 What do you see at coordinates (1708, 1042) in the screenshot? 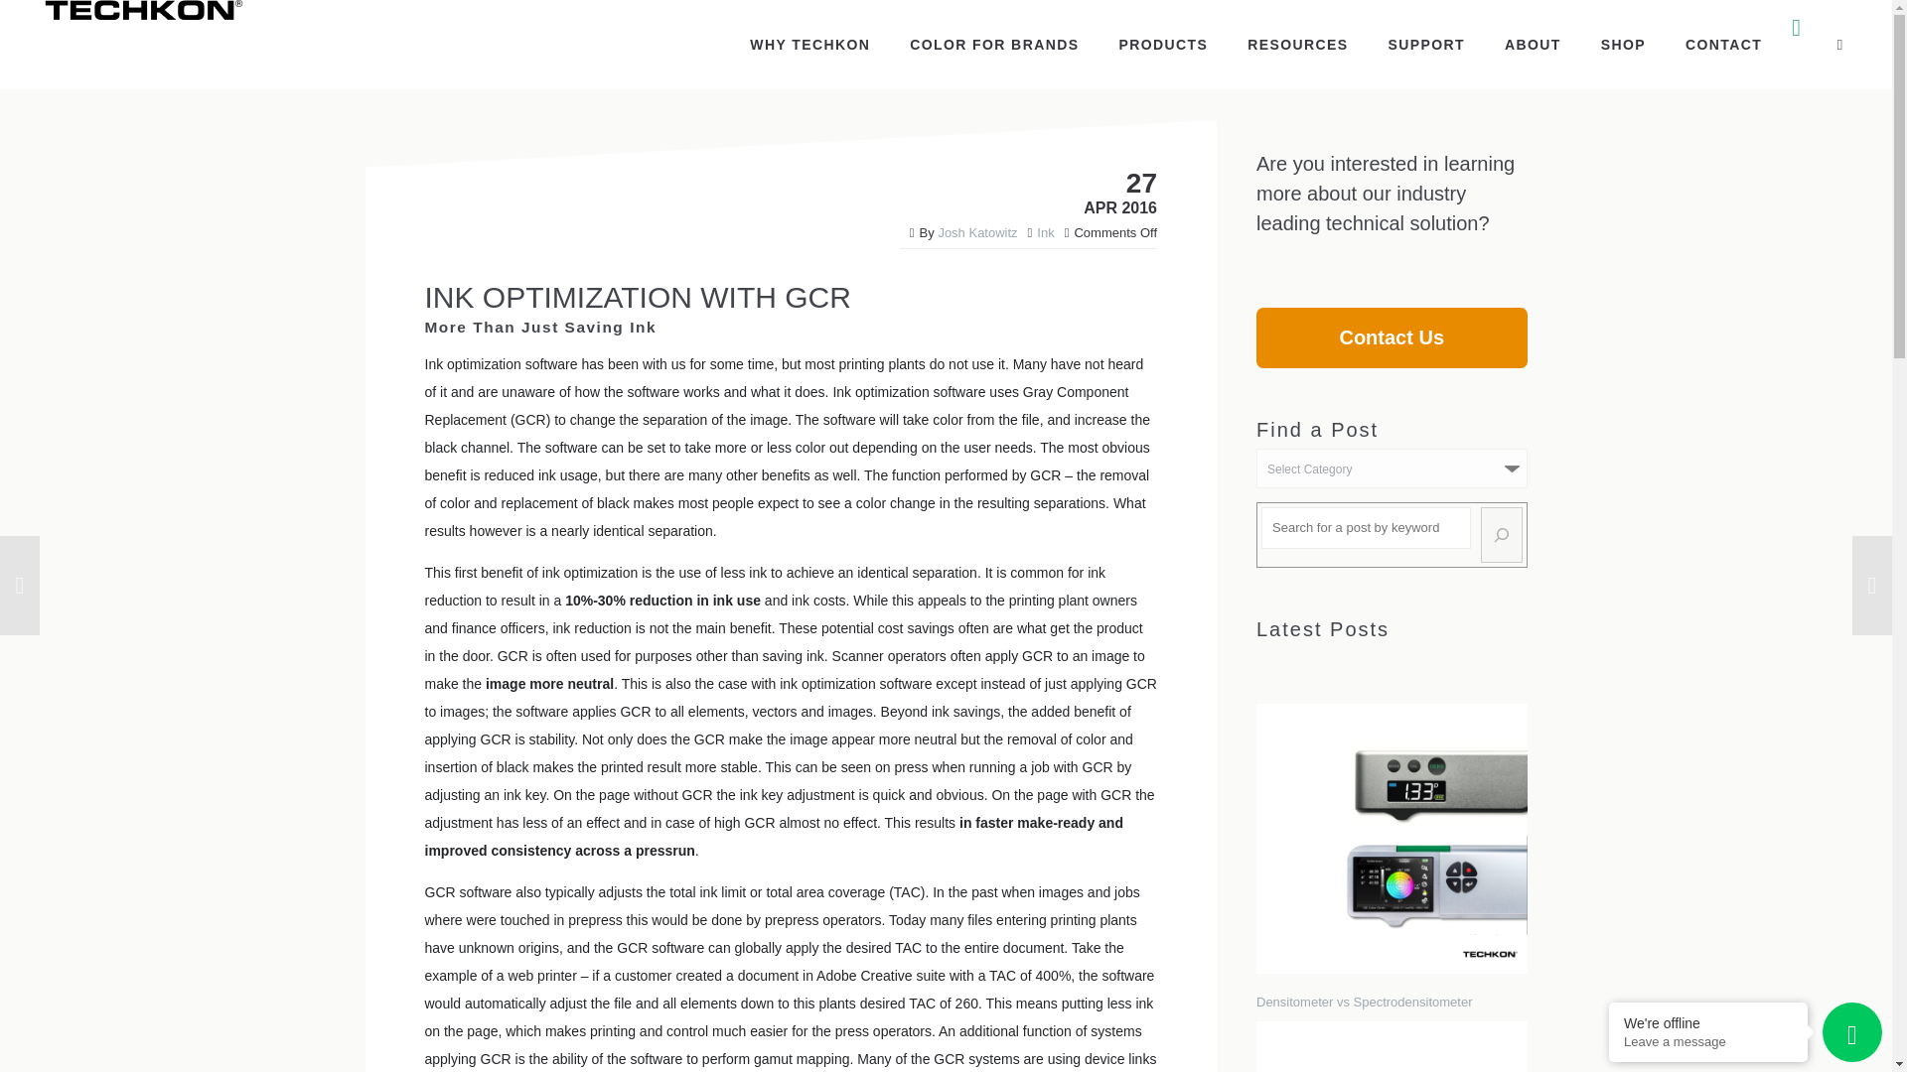
I see `Leave a message` at bounding box center [1708, 1042].